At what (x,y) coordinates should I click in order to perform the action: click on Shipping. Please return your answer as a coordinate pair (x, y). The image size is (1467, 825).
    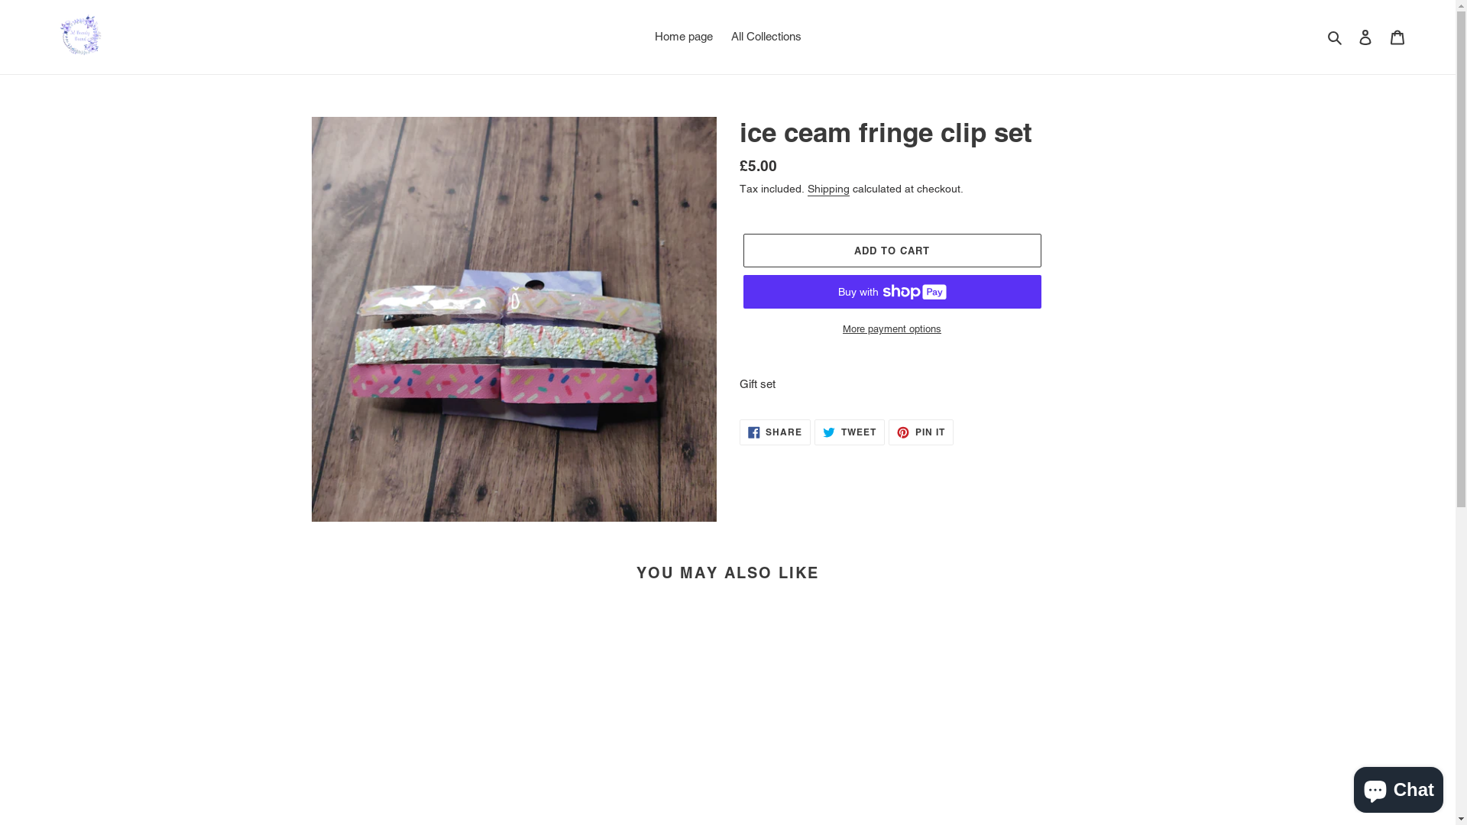
    Looking at the image, I should click on (828, 189).